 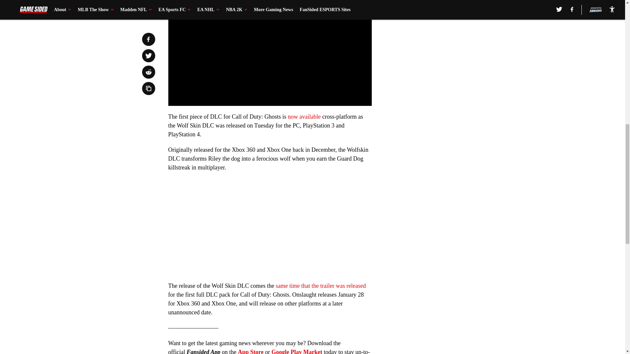 I want to click on same time that the trailer was released, so click(x=321, y=286).